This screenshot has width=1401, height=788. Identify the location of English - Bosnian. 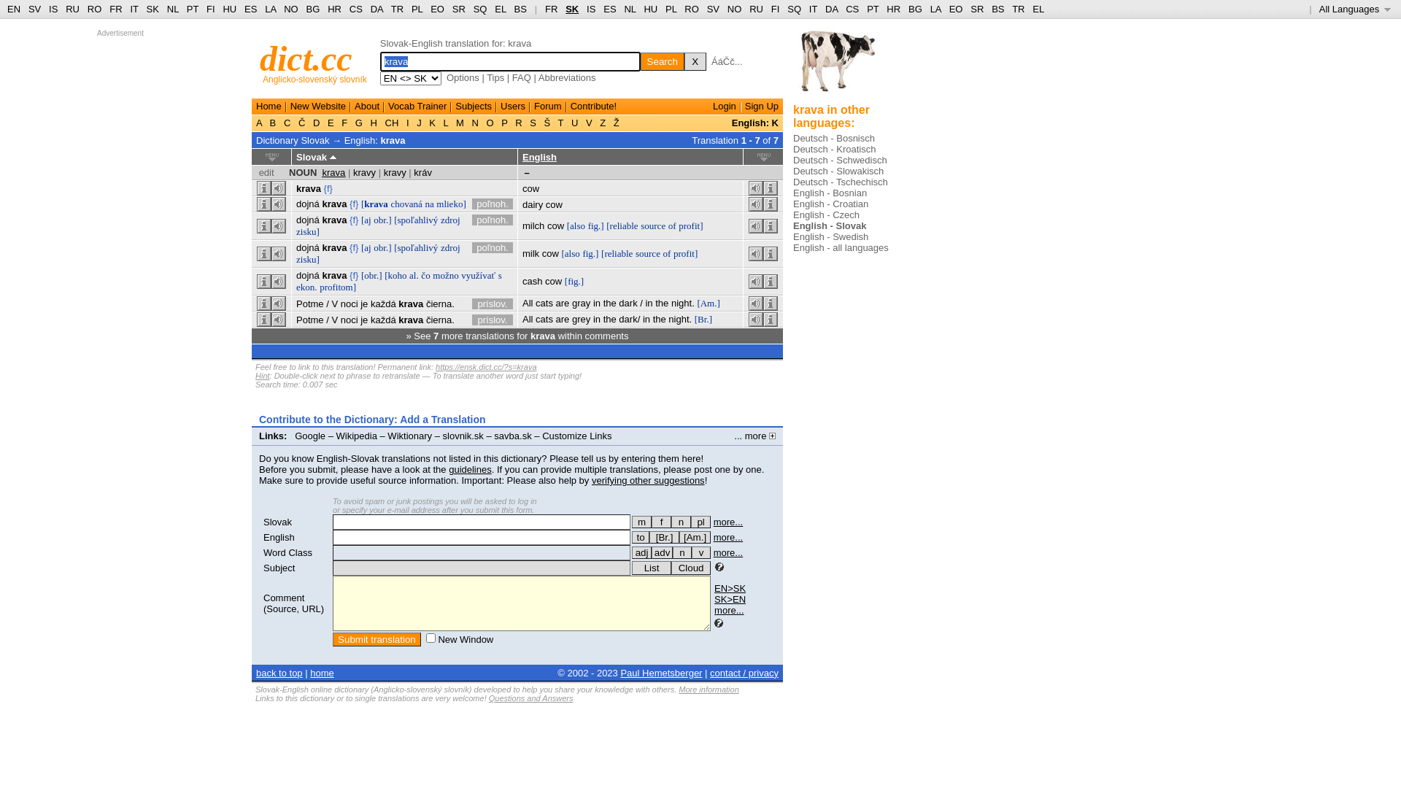
(830, 193).